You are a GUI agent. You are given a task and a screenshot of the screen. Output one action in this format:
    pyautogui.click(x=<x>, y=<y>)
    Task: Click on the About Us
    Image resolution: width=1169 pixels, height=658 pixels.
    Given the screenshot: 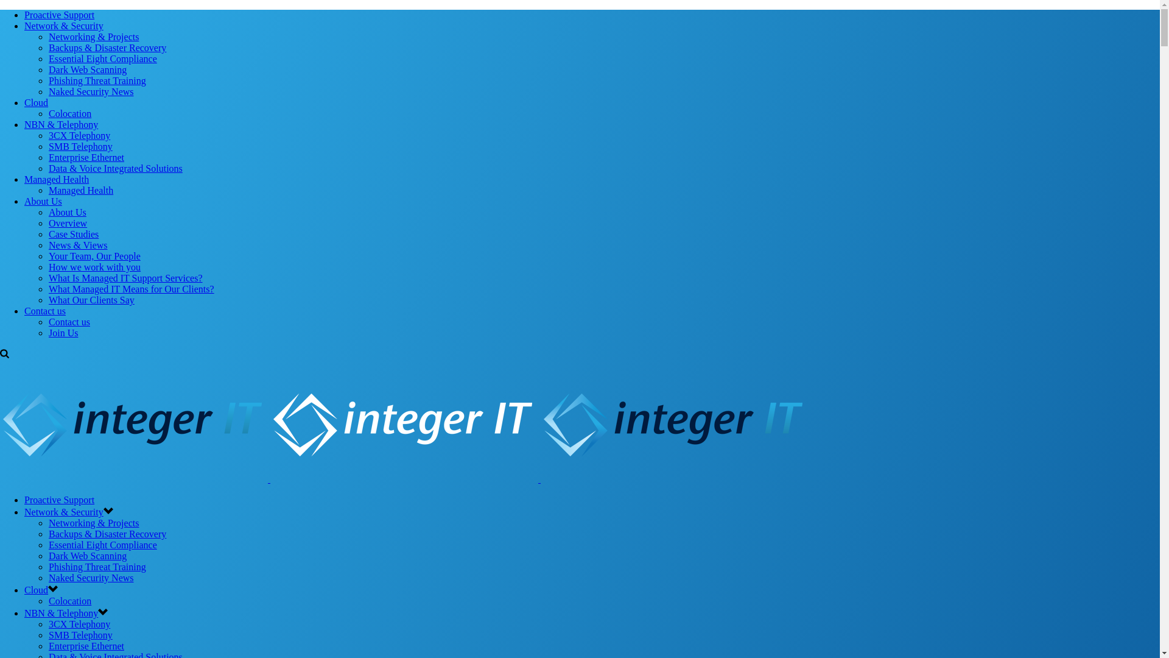 What is the action you would take?
    pyautogui.click(x=68, y=212)
    